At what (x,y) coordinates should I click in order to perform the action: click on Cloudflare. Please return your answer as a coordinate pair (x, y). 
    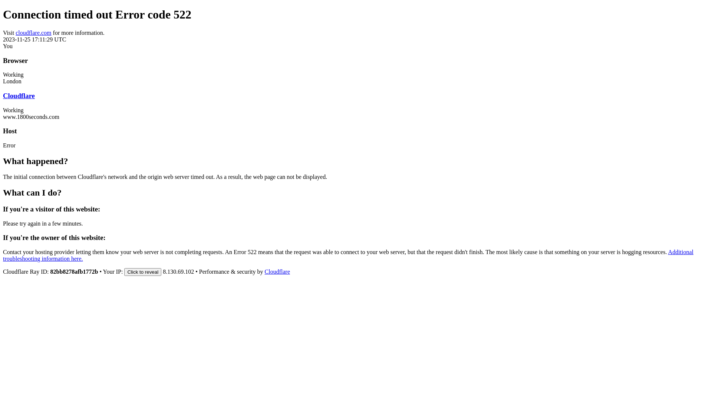
    Looking at the image, I should click on (19, 96).